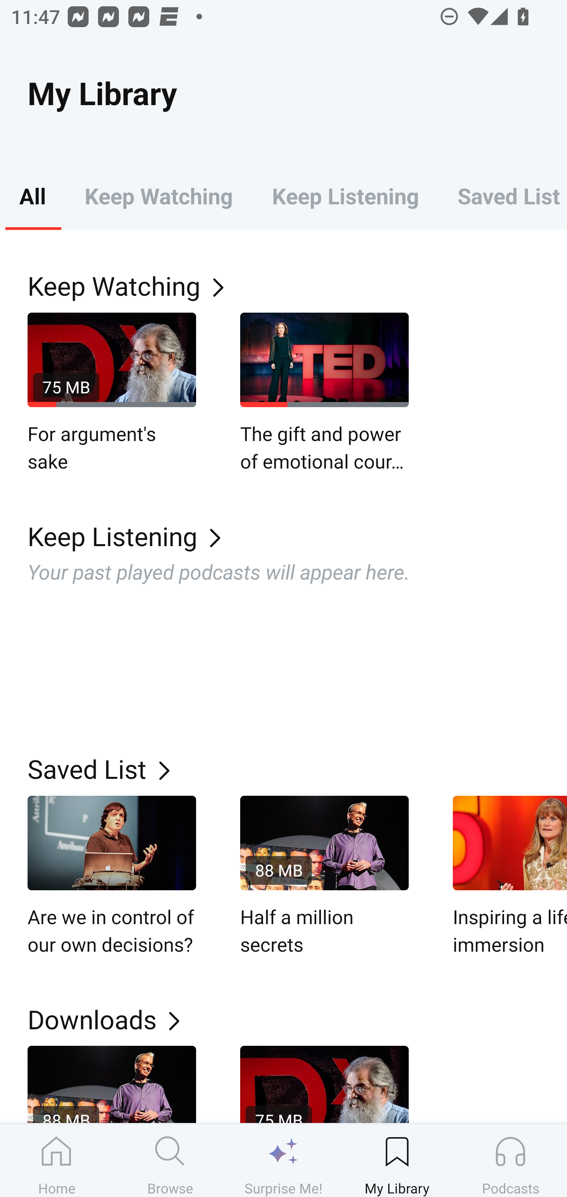 This screenshot has width=567, height=1197. What do you see at coordinates (324, 876) in the screenshot?
I see `88 MB Half a million secrets` at bounding box center [324, 876].